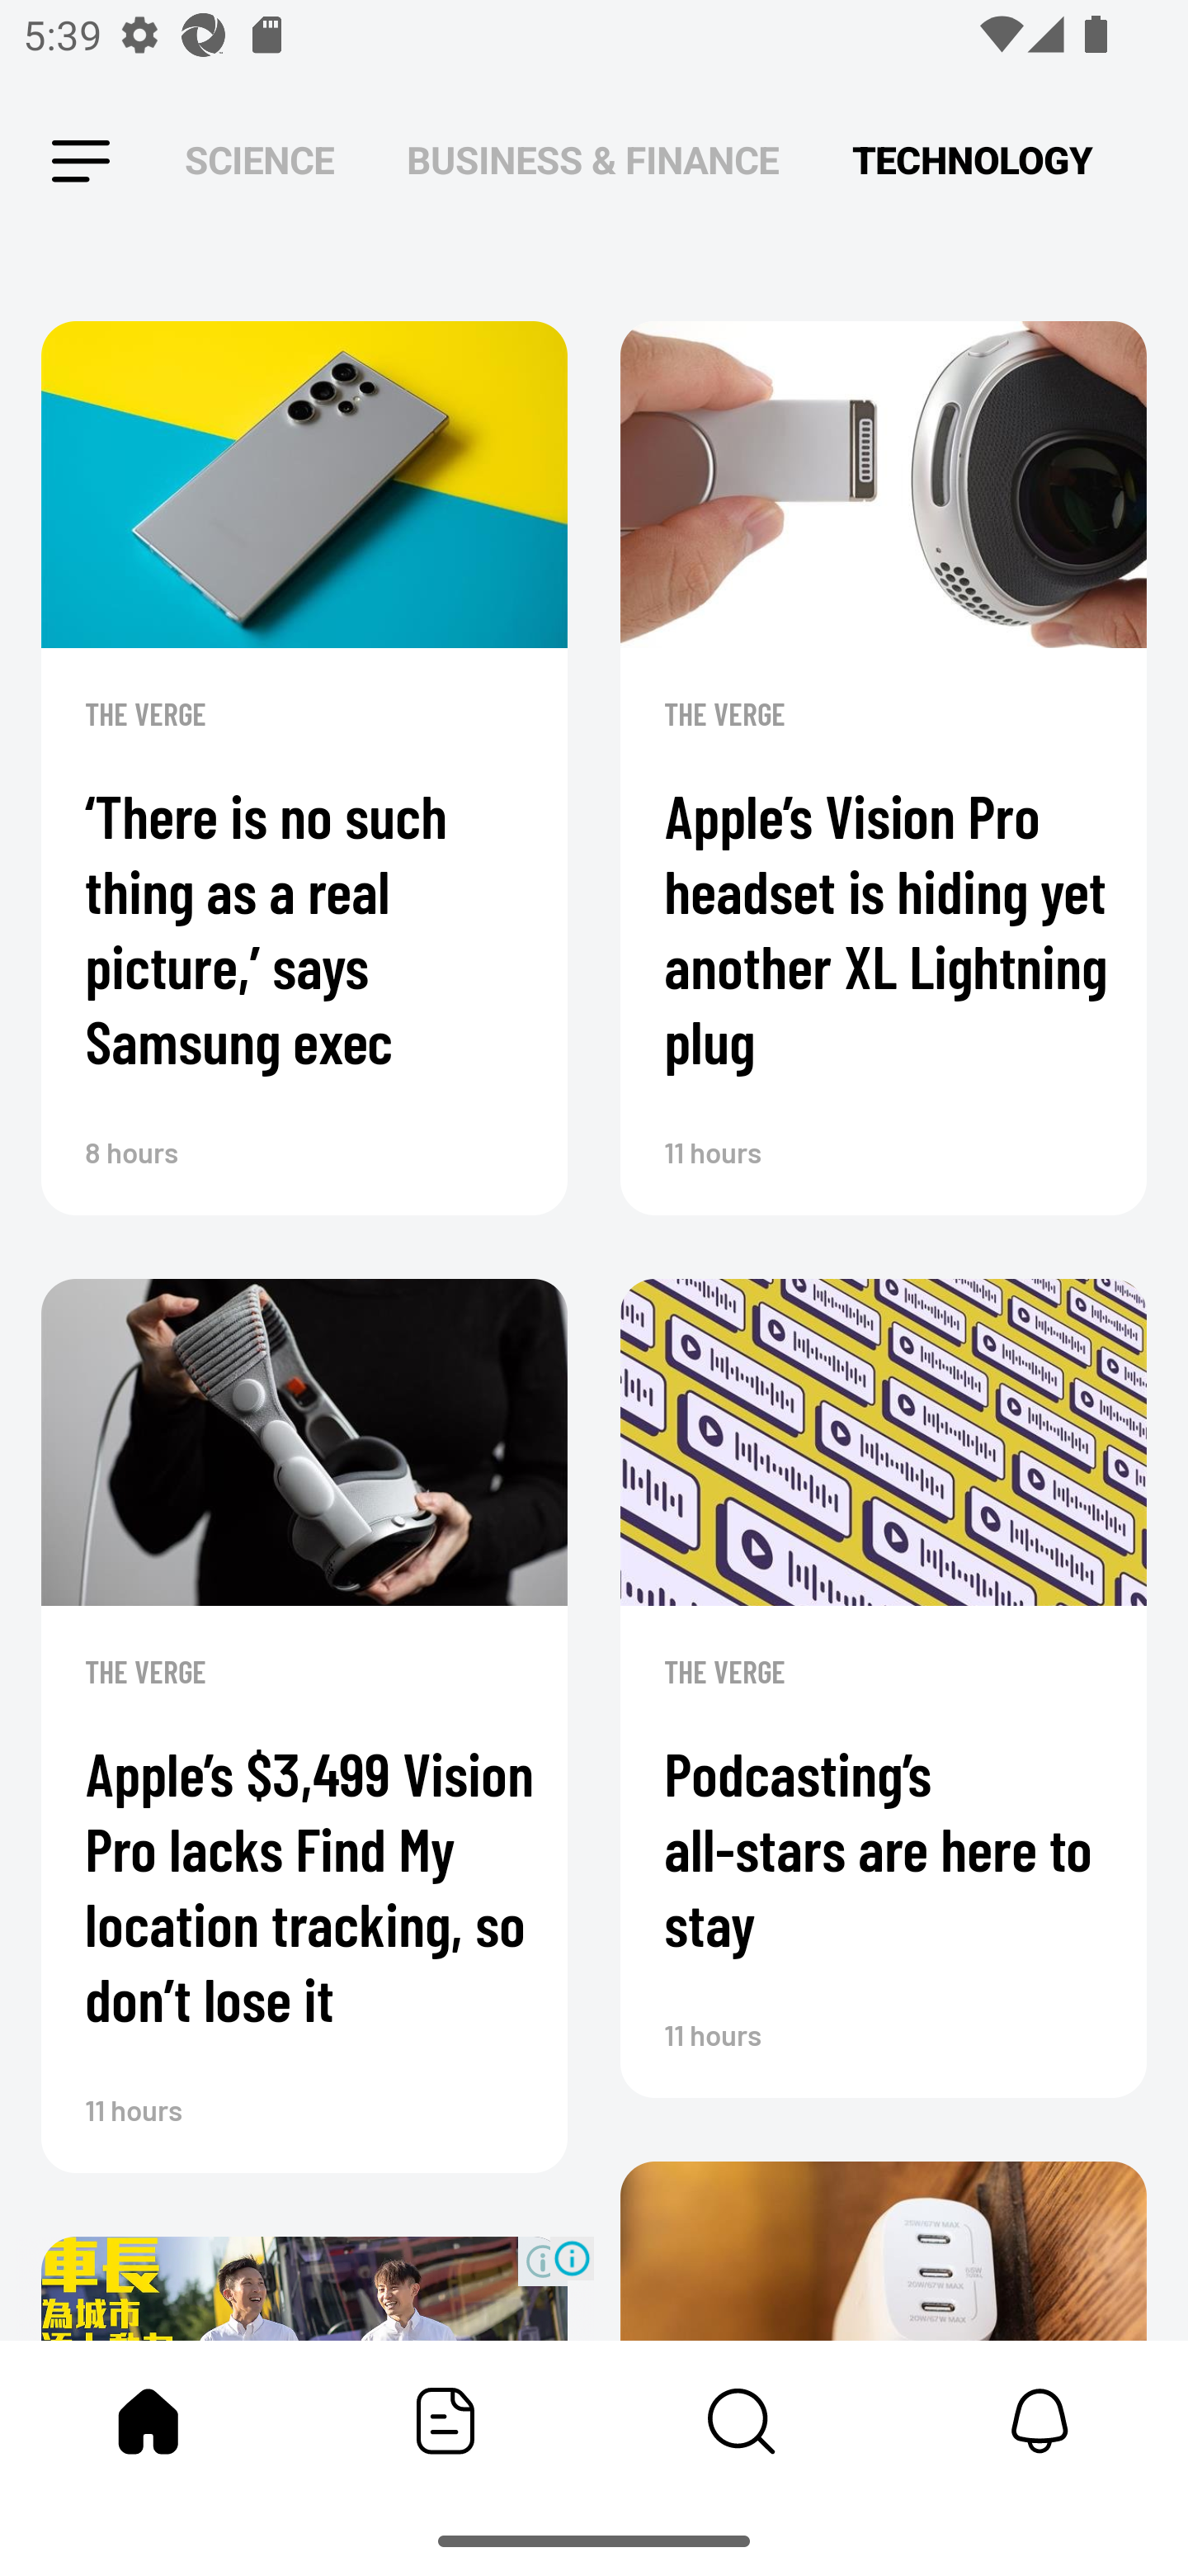  What do you see at coordinates (259, 160) in the screenshot?
I see `SCIENCE` at bounding box center [259, 160].